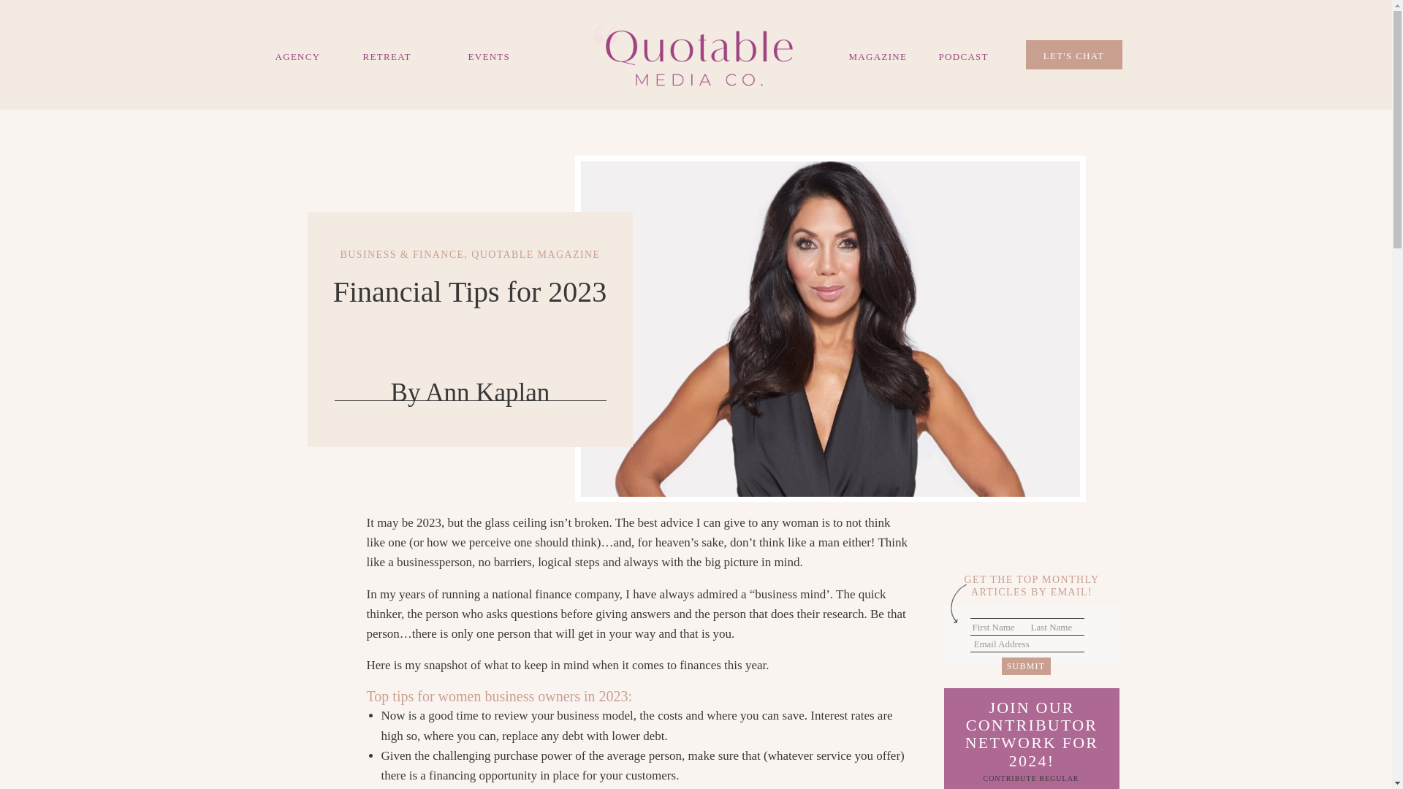  I want to click on QUOTABLE MAGAZINE, so click(536, 254).